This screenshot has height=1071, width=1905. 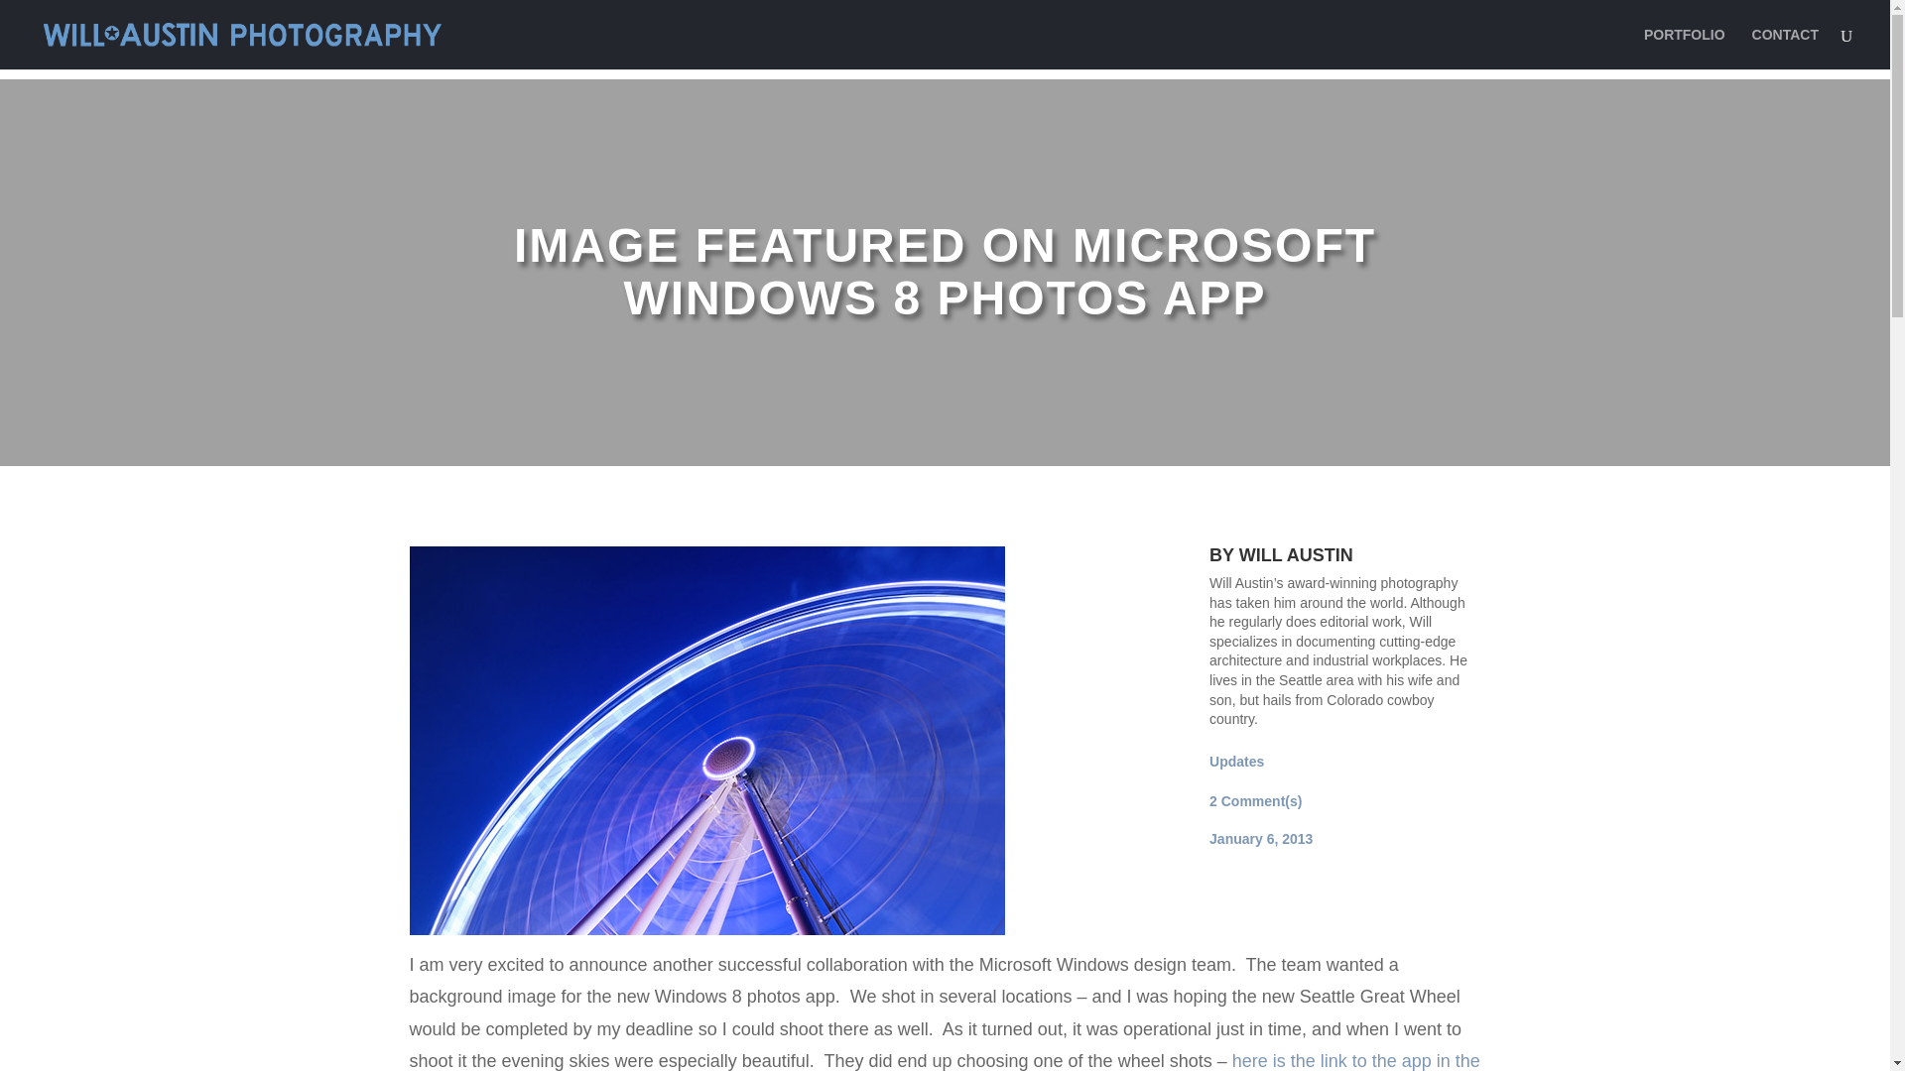 I want to click on CONTACT, so click(x=1786, y=49).